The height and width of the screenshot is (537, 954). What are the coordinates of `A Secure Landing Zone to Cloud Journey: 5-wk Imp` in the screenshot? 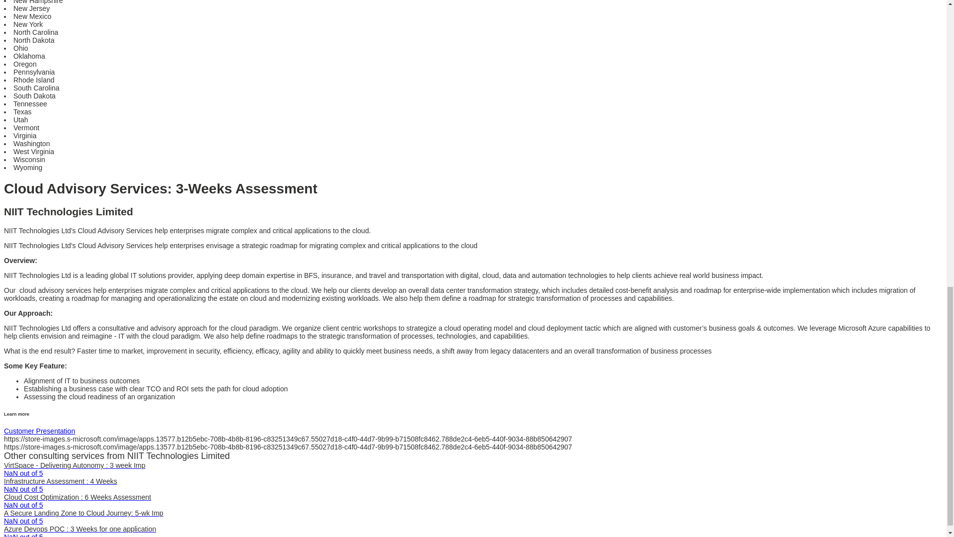 It's located at (83, 513).